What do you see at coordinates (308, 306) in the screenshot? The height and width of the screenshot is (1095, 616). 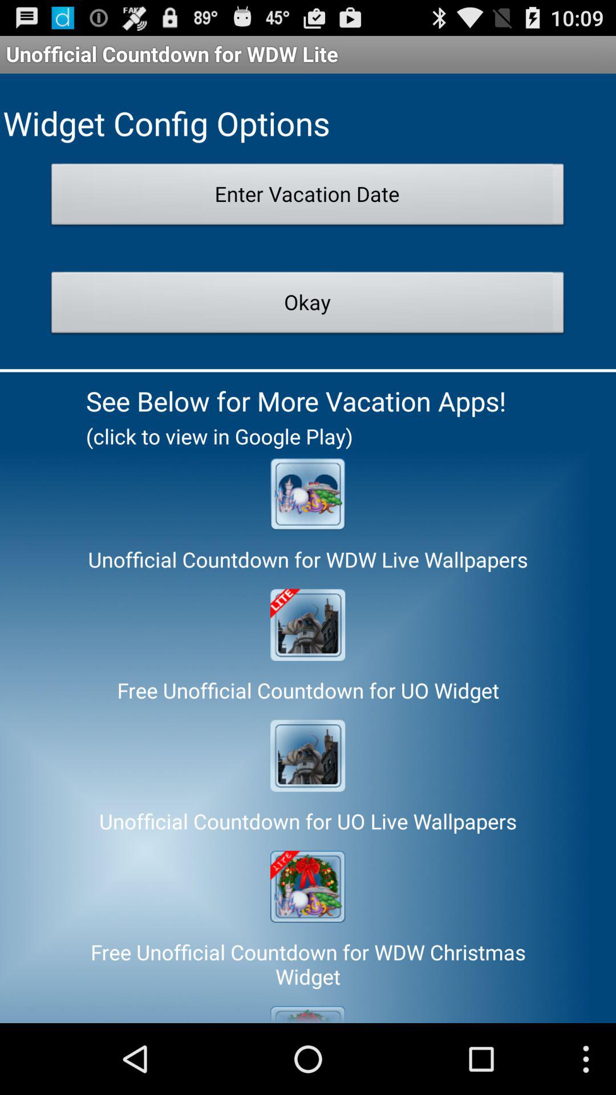 I see `turn on the icon below the enter vacation date button` at bounding box center [308, 306].